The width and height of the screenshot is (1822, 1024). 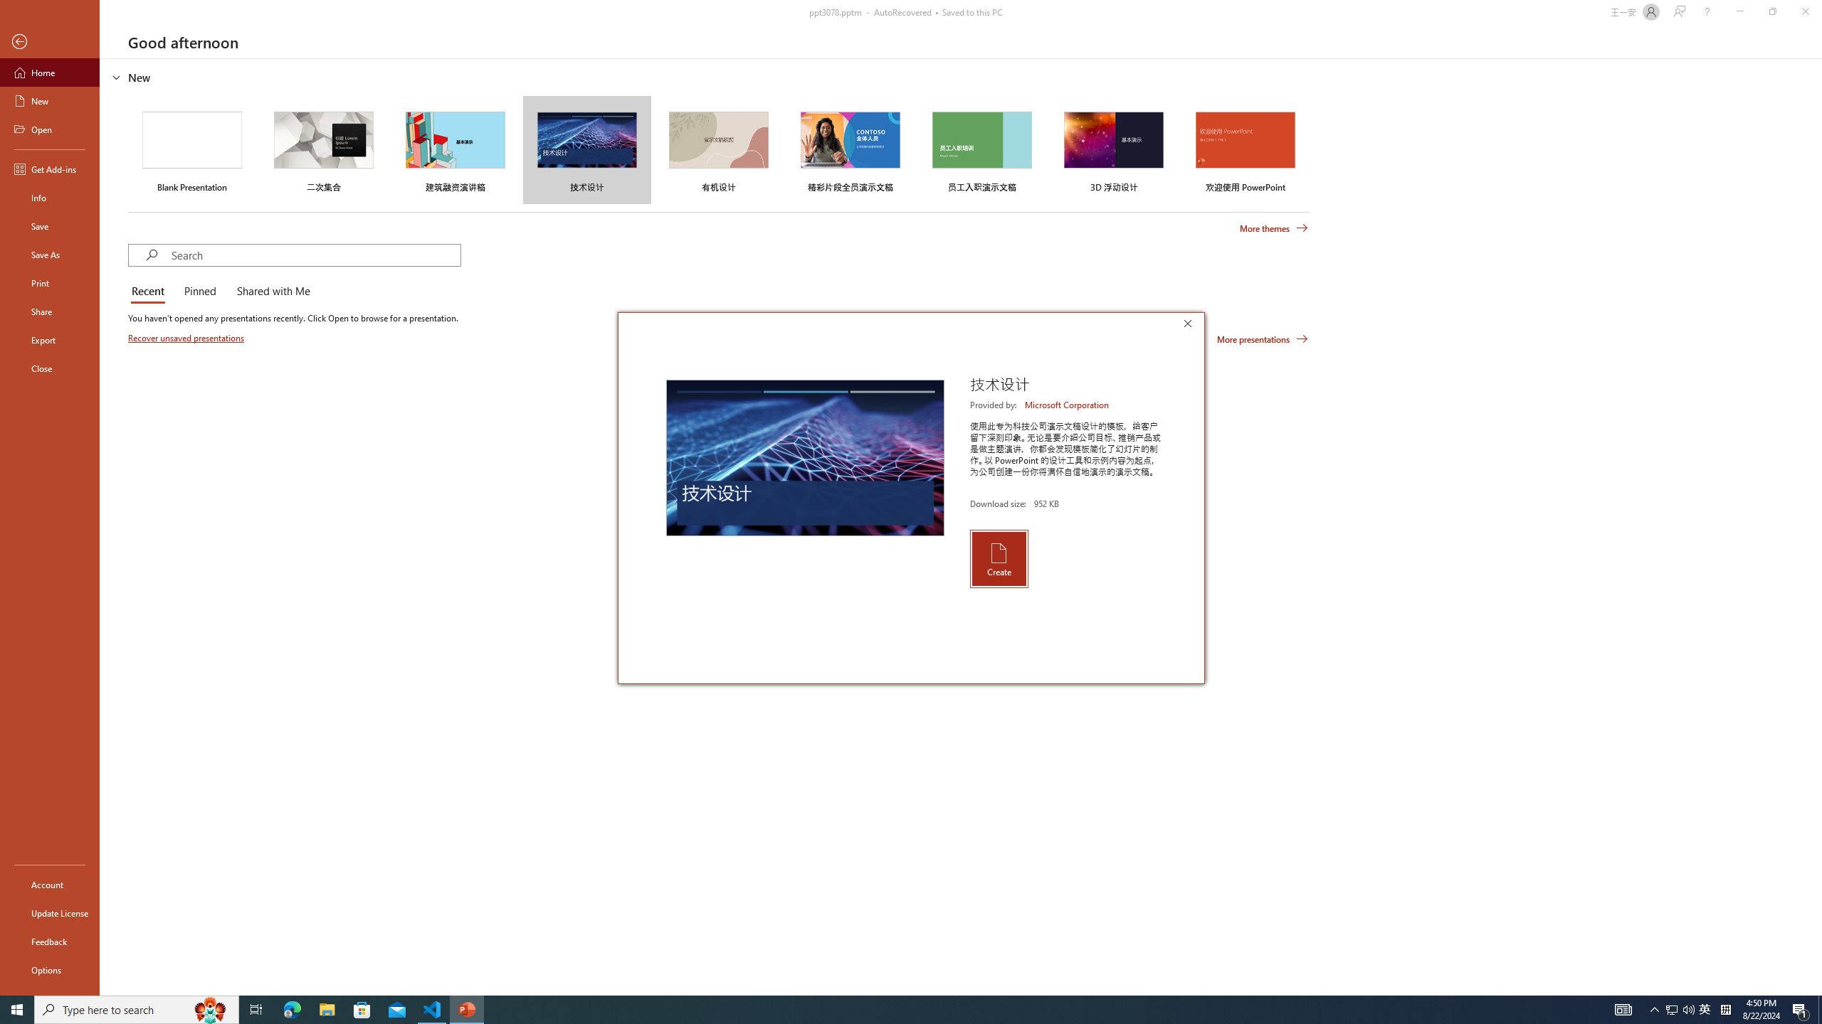 I want to click on Recover unsaved presentations, so click(x=188, y=337).